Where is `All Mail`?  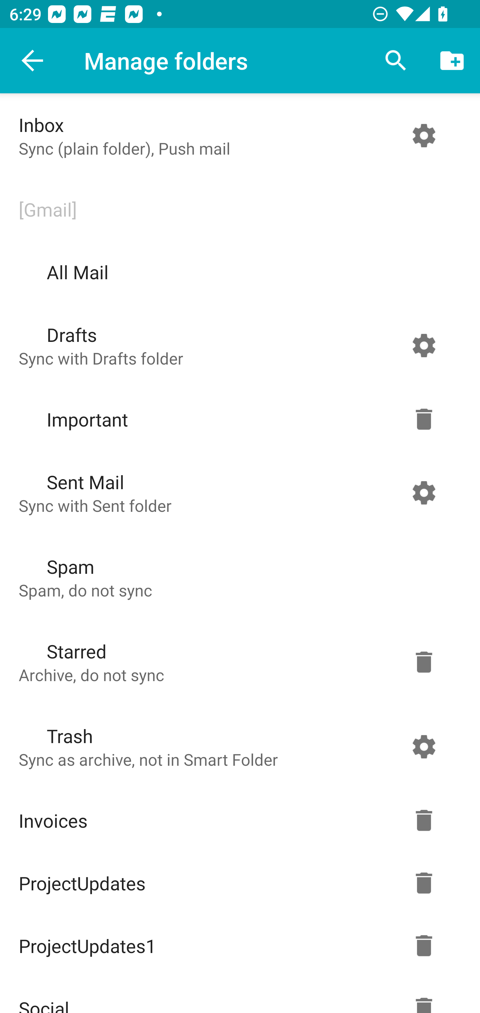 All Mail is located at coordinates (237, 272).